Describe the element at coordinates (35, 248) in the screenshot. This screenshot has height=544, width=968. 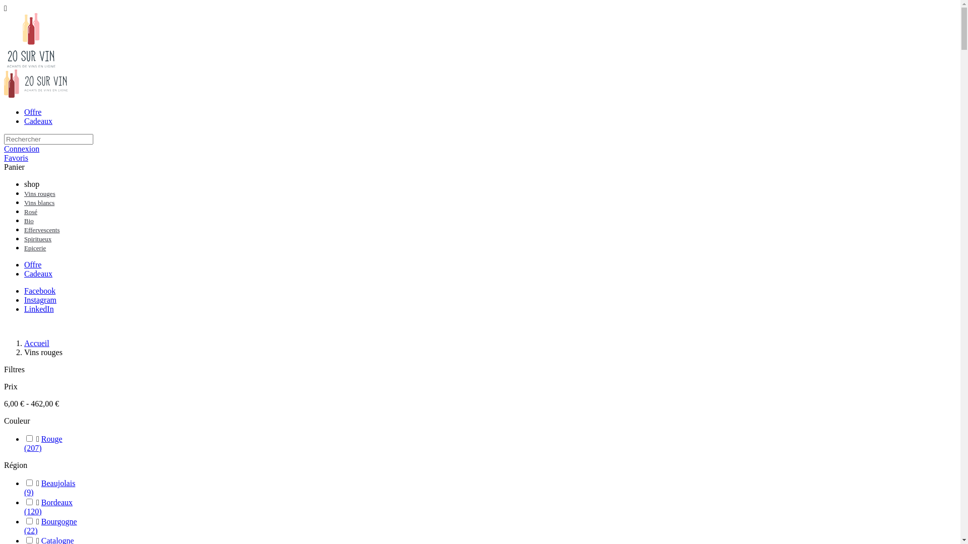
I see `Epicerie` at that location.